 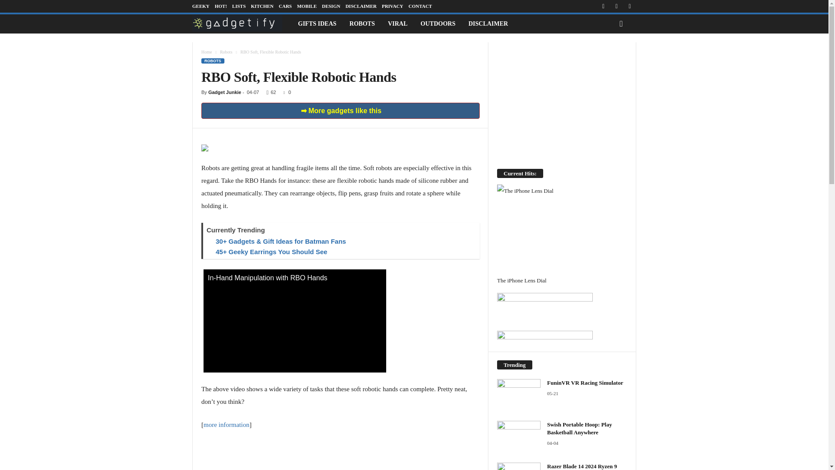 What do you see at coordinates (221, 6) in the screenshot?
I see `HOT!` at bounding box center [221, 6].